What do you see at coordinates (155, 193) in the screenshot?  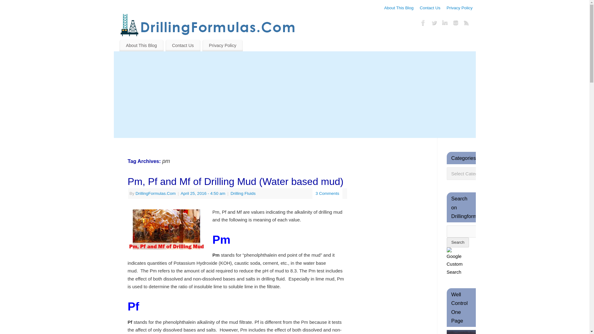 I see `View all posts by DrillingFormulas.Com` at bounding box center [155, 193].